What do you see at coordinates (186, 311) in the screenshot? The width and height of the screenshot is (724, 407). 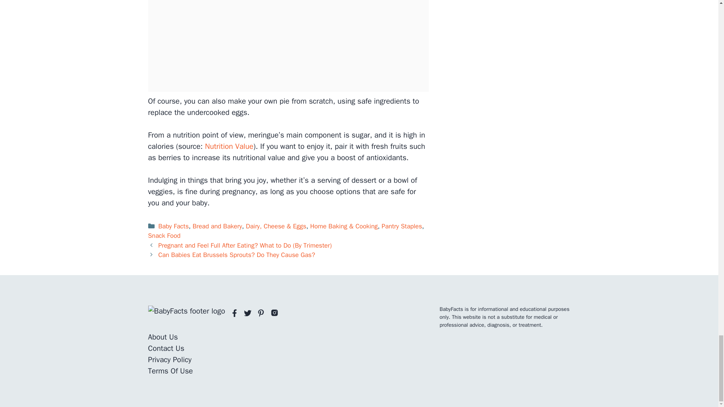 I see `BabyFacts footer logo` at bounding box center [186, 311].